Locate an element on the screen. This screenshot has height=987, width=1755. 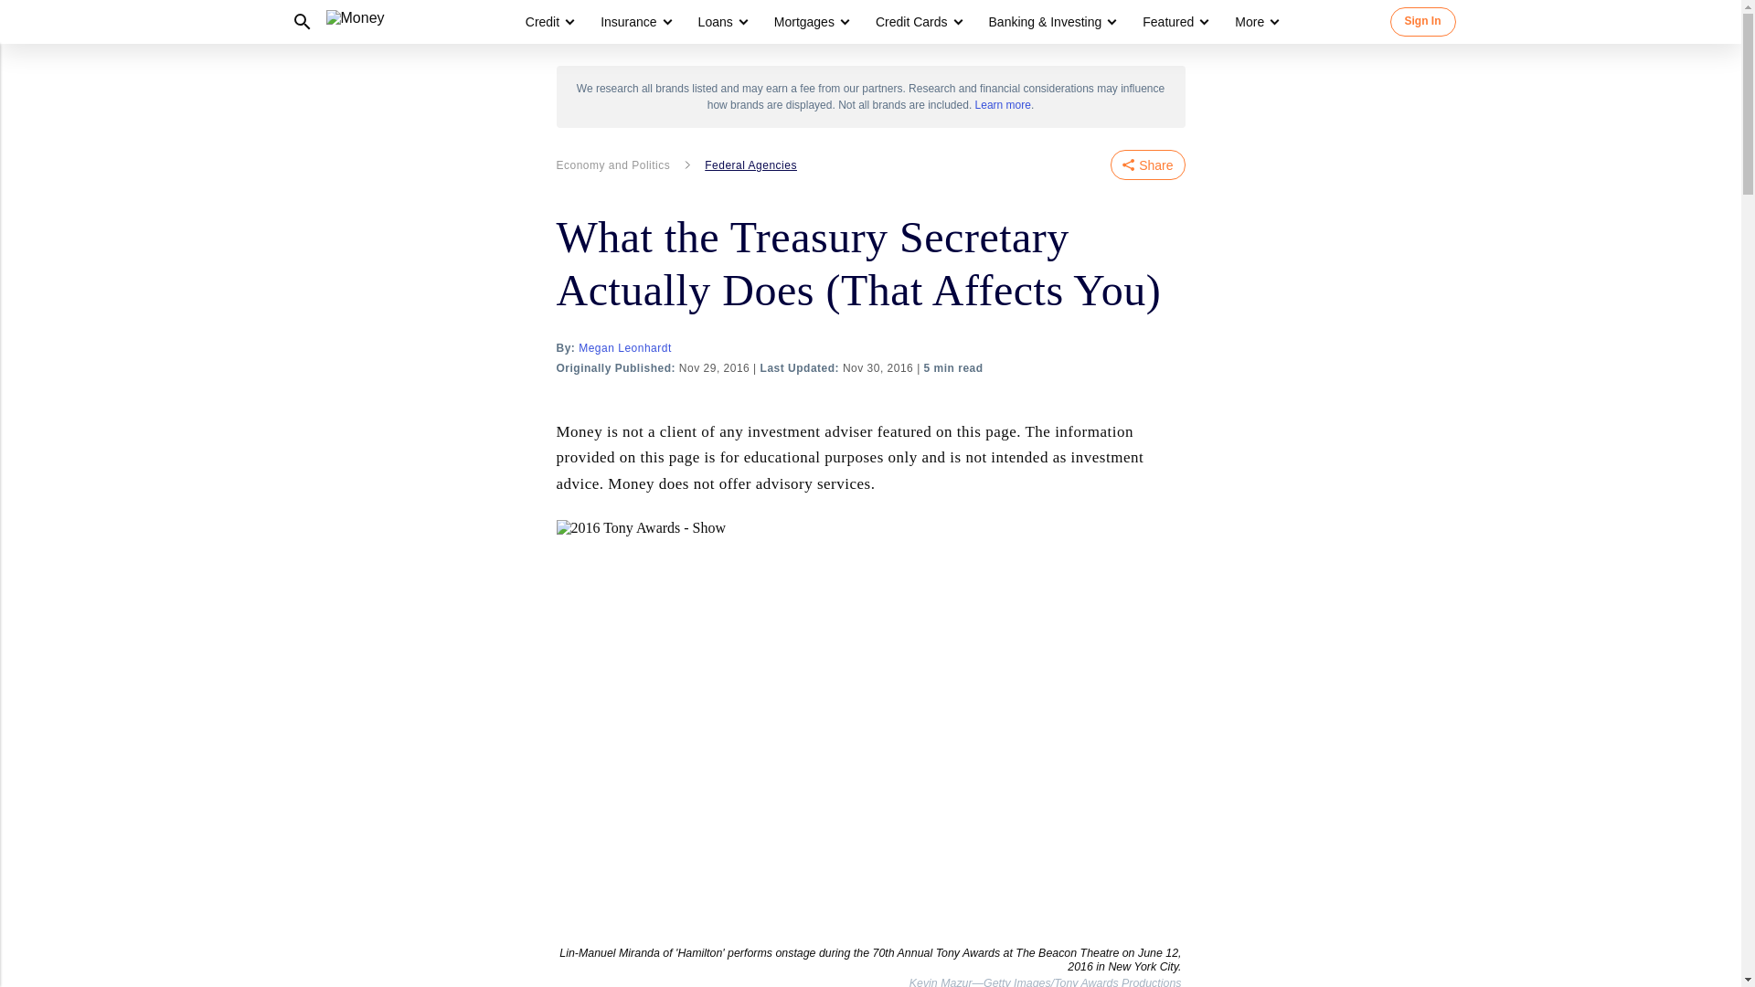
Credit is located at coordinates (542, 22).